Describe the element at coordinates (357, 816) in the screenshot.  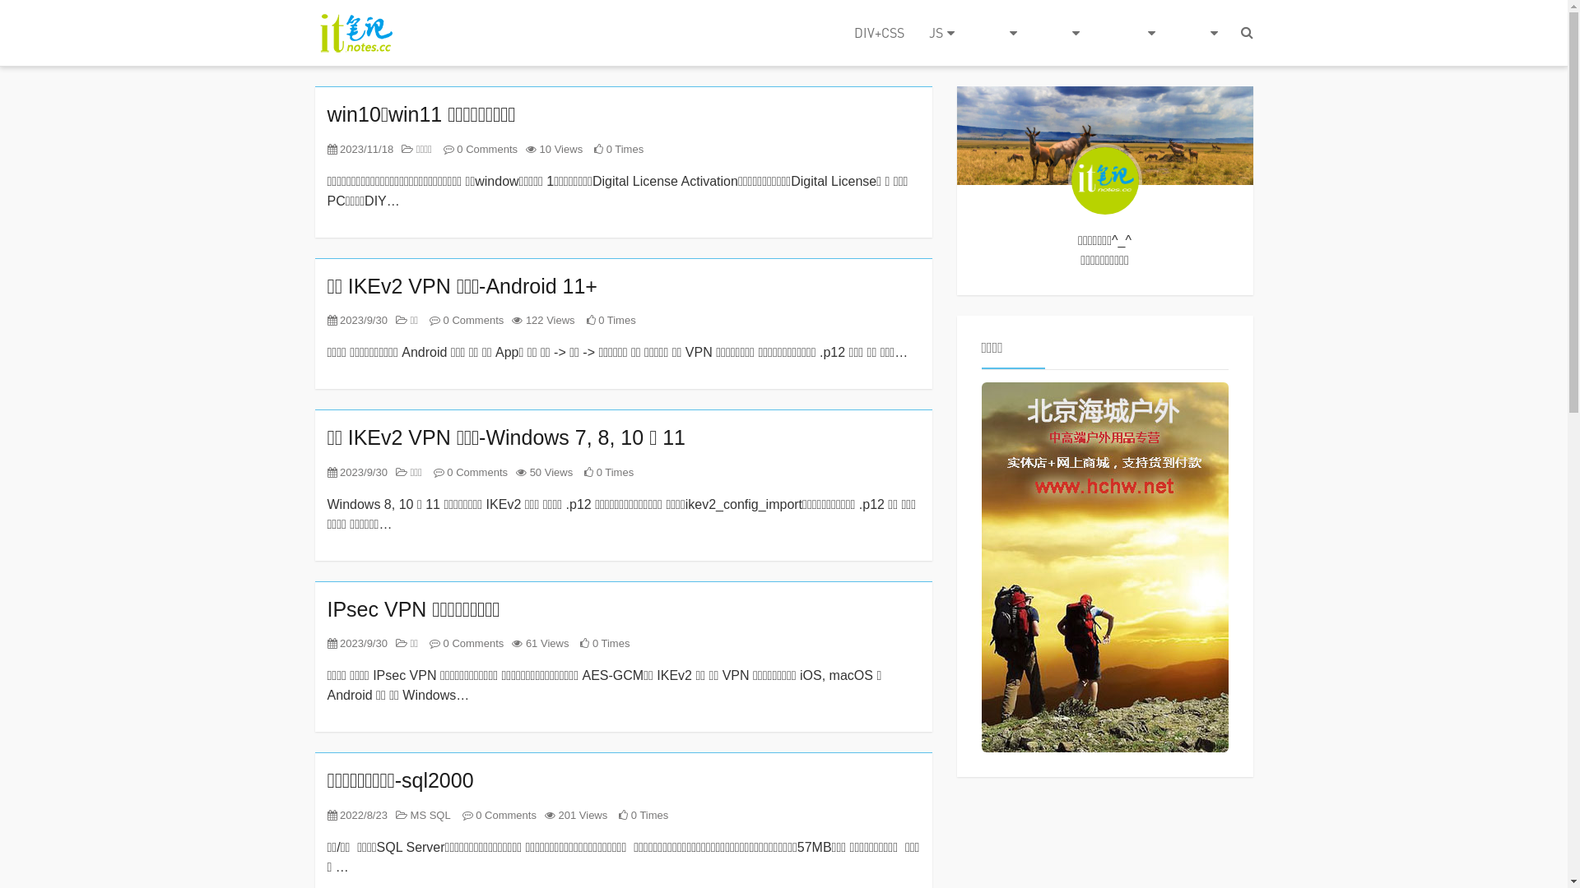
I see `2022/8/23` at that location.